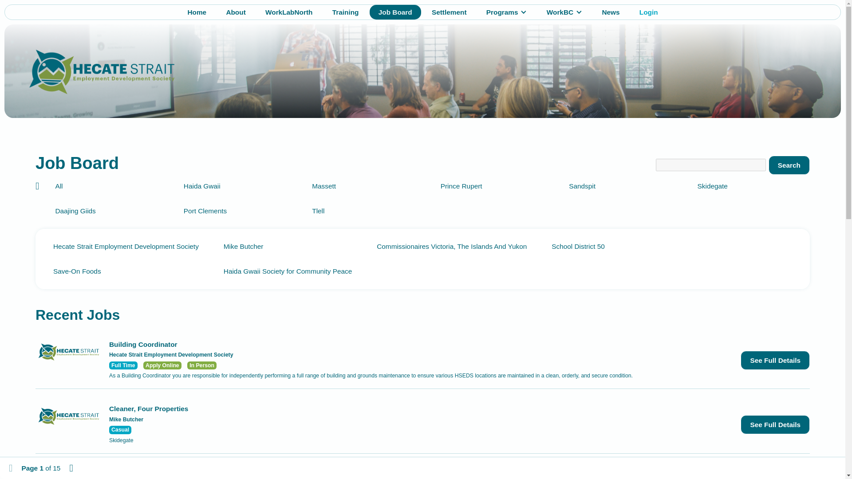 This screenshot has width=852, height=479. I want to click on See Full Details, so click(775, 424).